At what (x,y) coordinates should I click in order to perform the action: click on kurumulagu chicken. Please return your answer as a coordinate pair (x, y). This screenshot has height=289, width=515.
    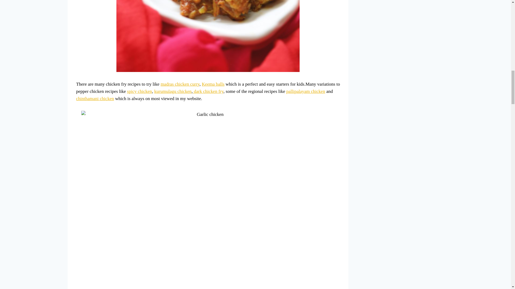
    Looking at the image, I should click on (173, 91).